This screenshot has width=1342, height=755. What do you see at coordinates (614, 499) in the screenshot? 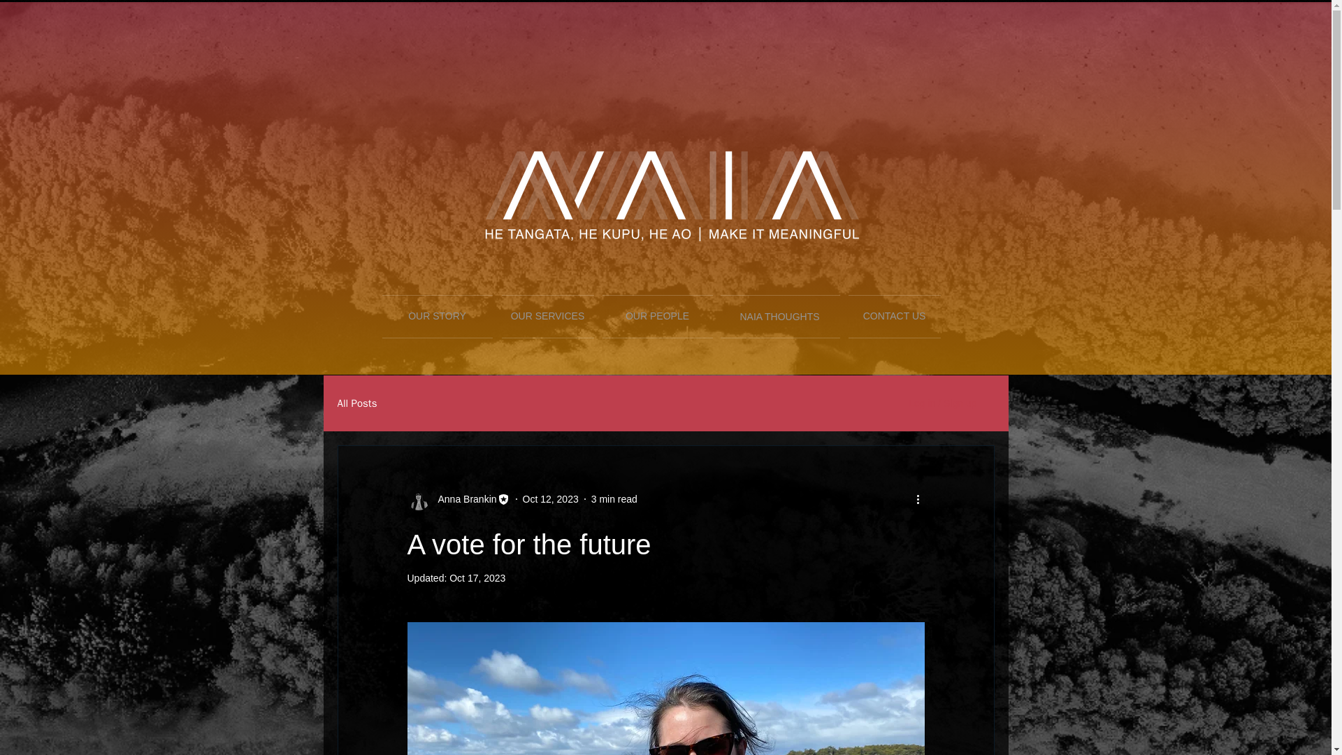
I see `3 min read` at bounding box center [614, 499].